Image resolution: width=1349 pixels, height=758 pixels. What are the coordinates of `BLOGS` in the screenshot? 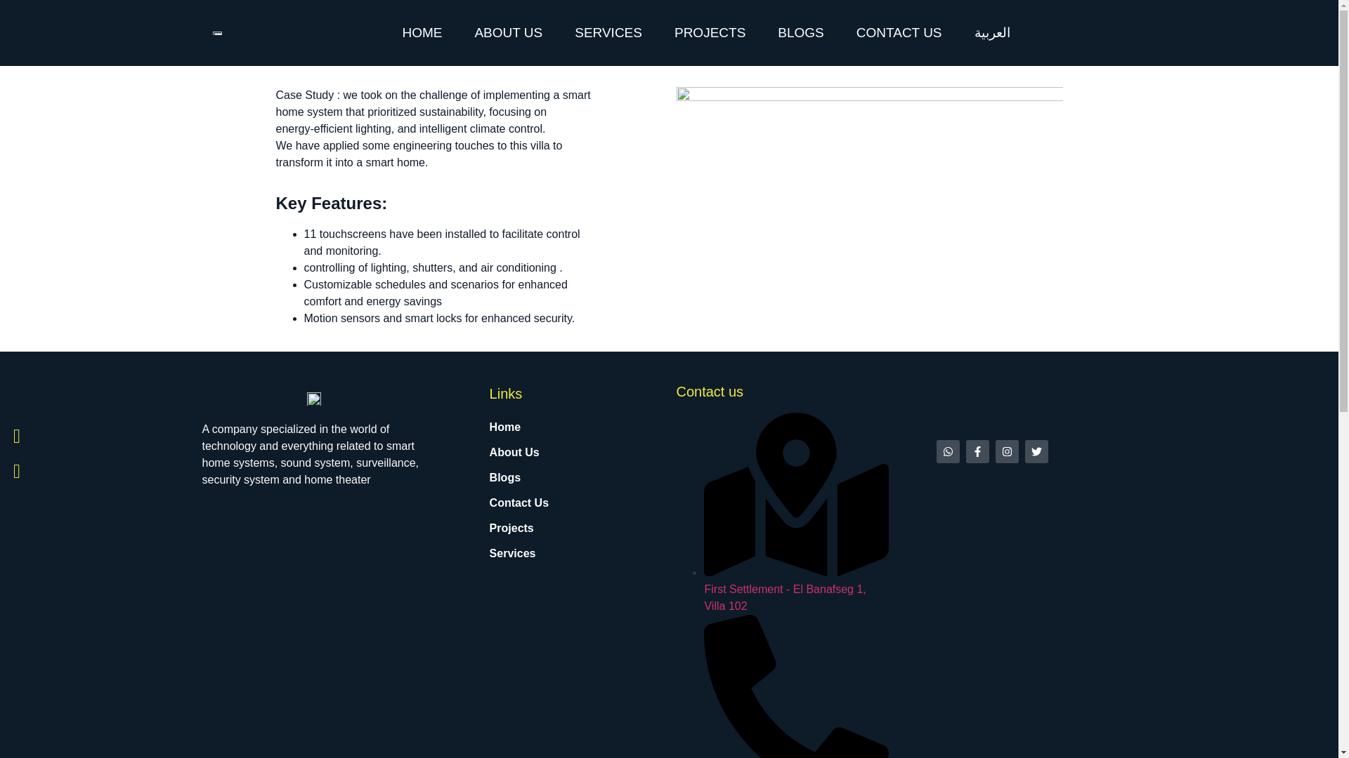 It's located at (800, 32).